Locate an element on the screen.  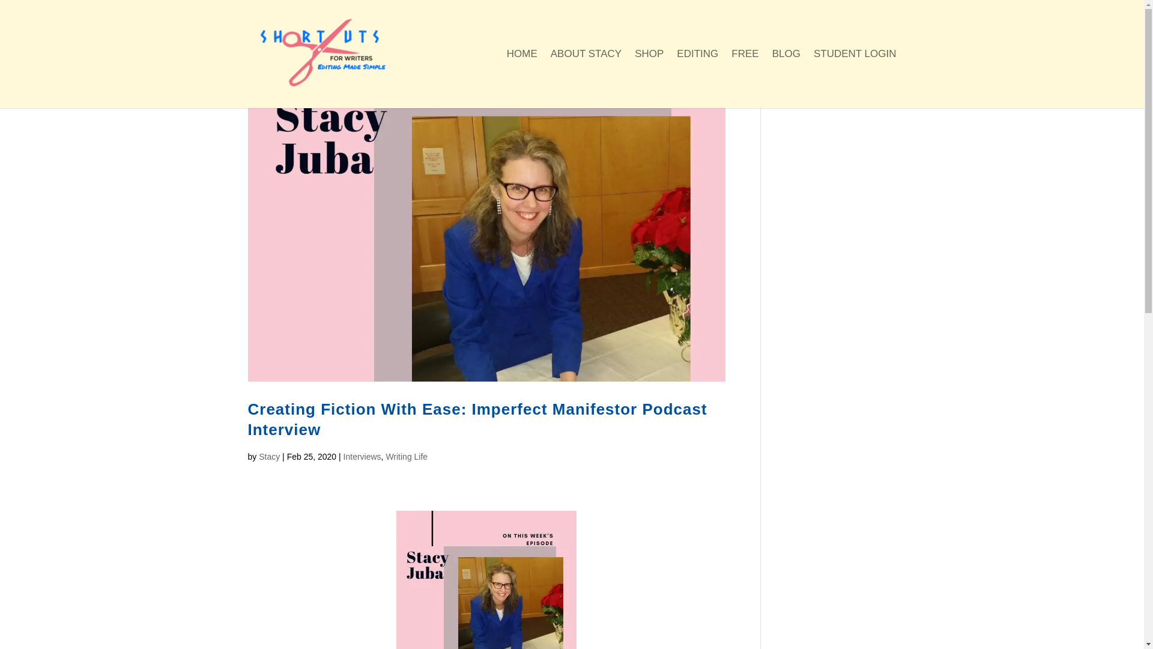
ABOUT STACY is located at coordinates (586, 79).